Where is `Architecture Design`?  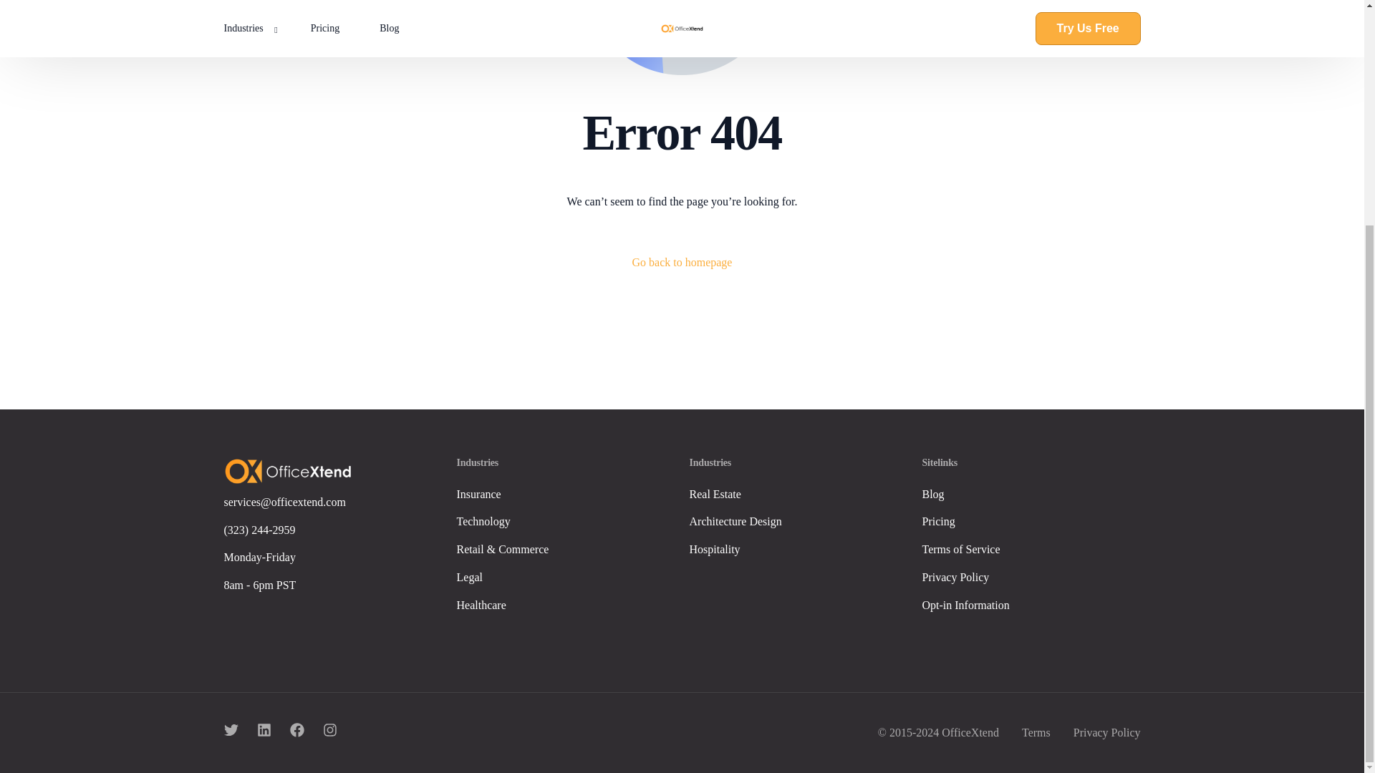
Architecture Design is located at coordinates (798, 522).